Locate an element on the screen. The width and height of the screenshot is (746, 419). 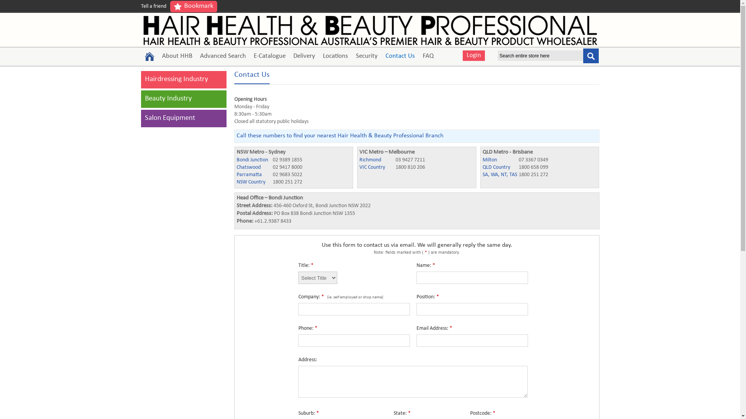
SA, WA, NT, TAS is located at coordinates (500, 175).